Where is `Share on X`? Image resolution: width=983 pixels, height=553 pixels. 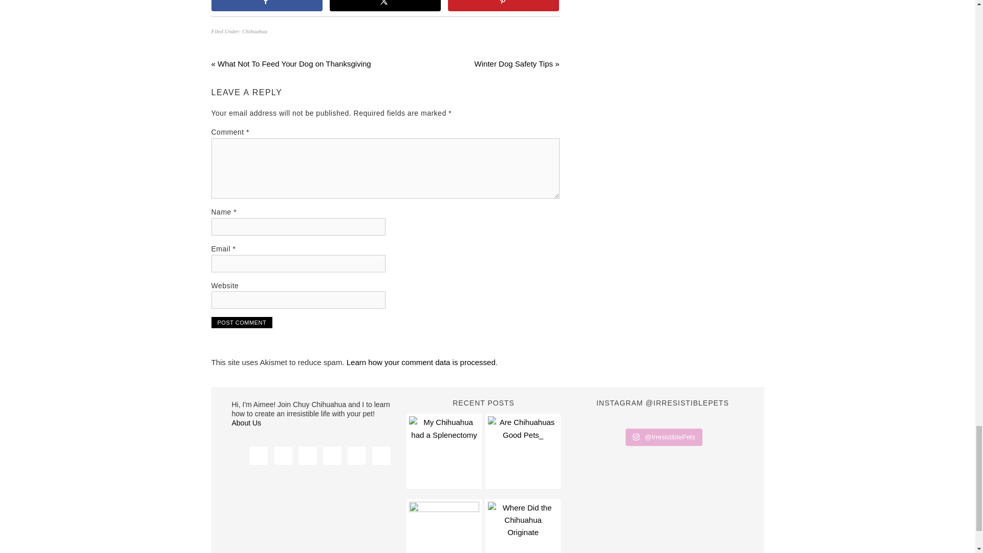
Share on X is located at coordinates (385, 5).